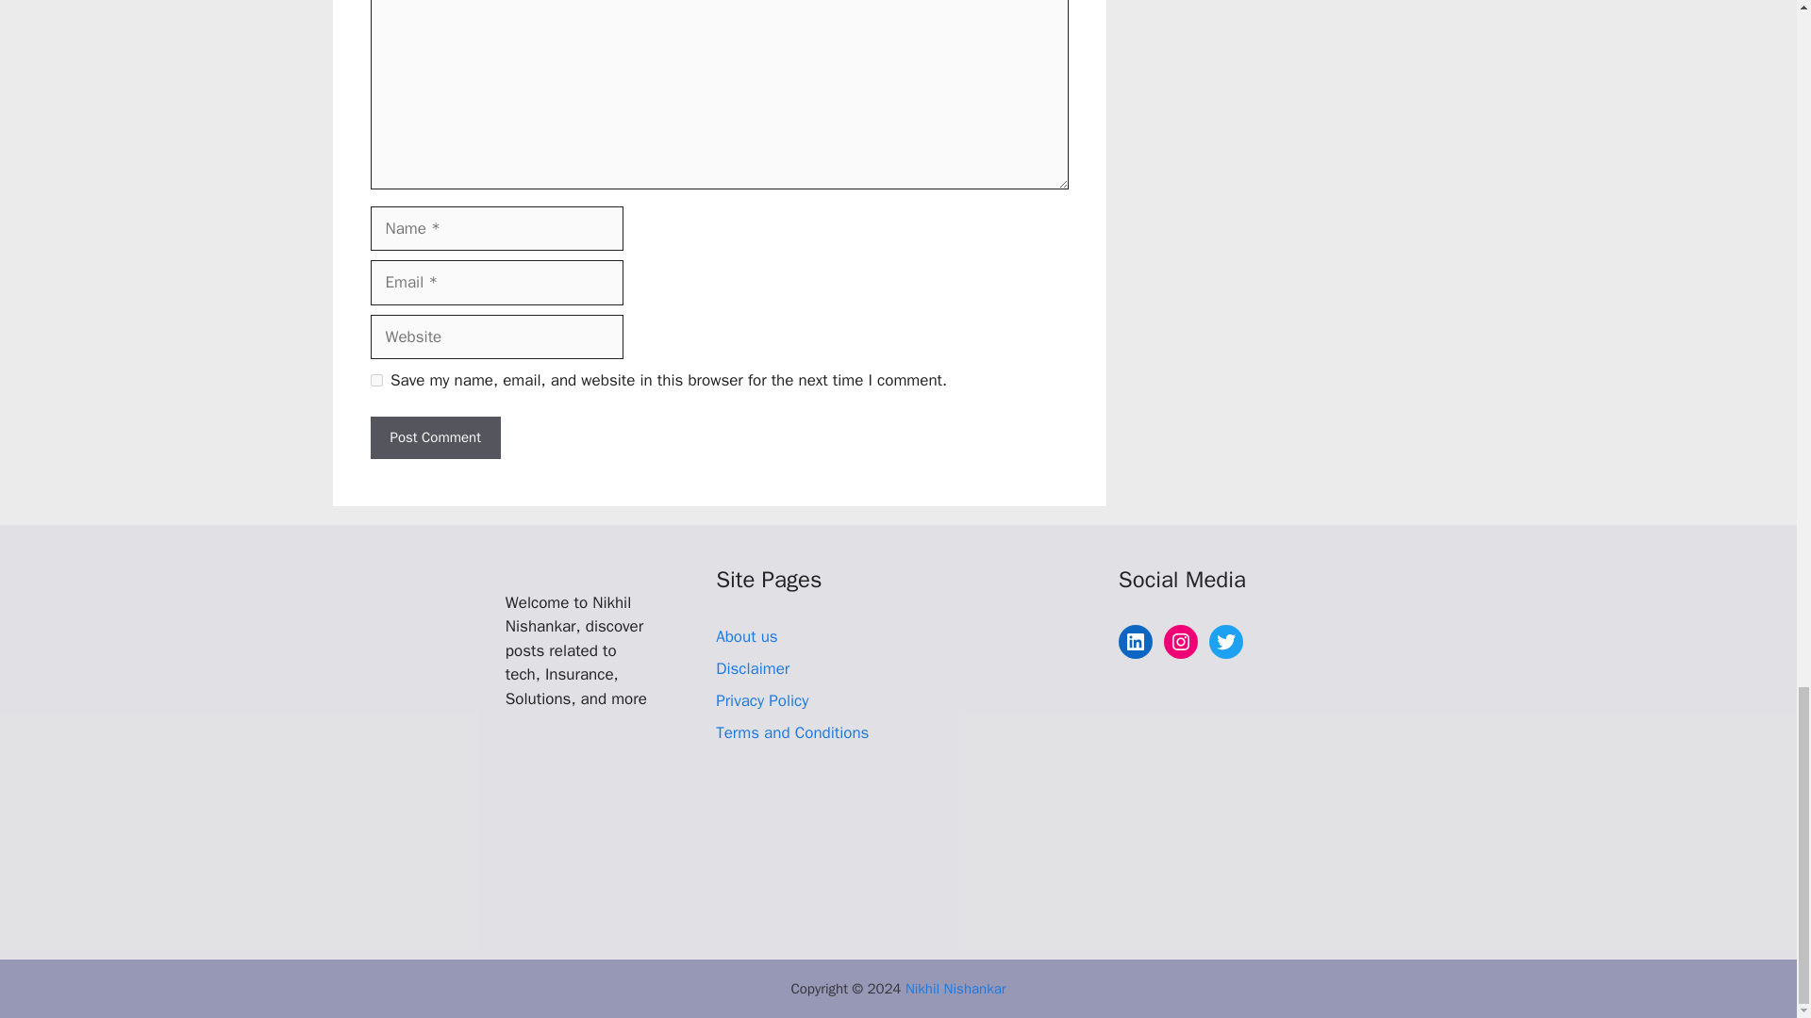  I want to click on yes, so click(375, 381).